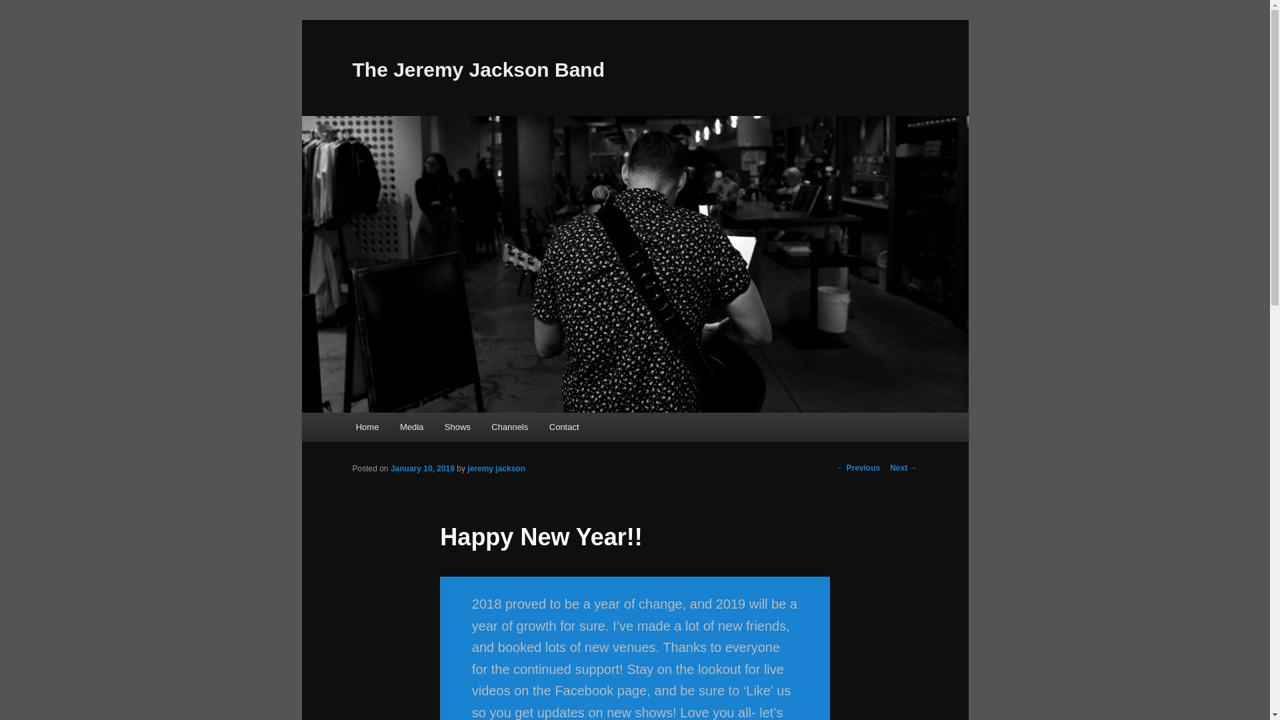 Image resolution: width=1280 pixels, height=720 pixels. What do you see at coordinates (496, 468) in the screenshot?
I see `jeremy jackson` at bounding box center [496, 468].